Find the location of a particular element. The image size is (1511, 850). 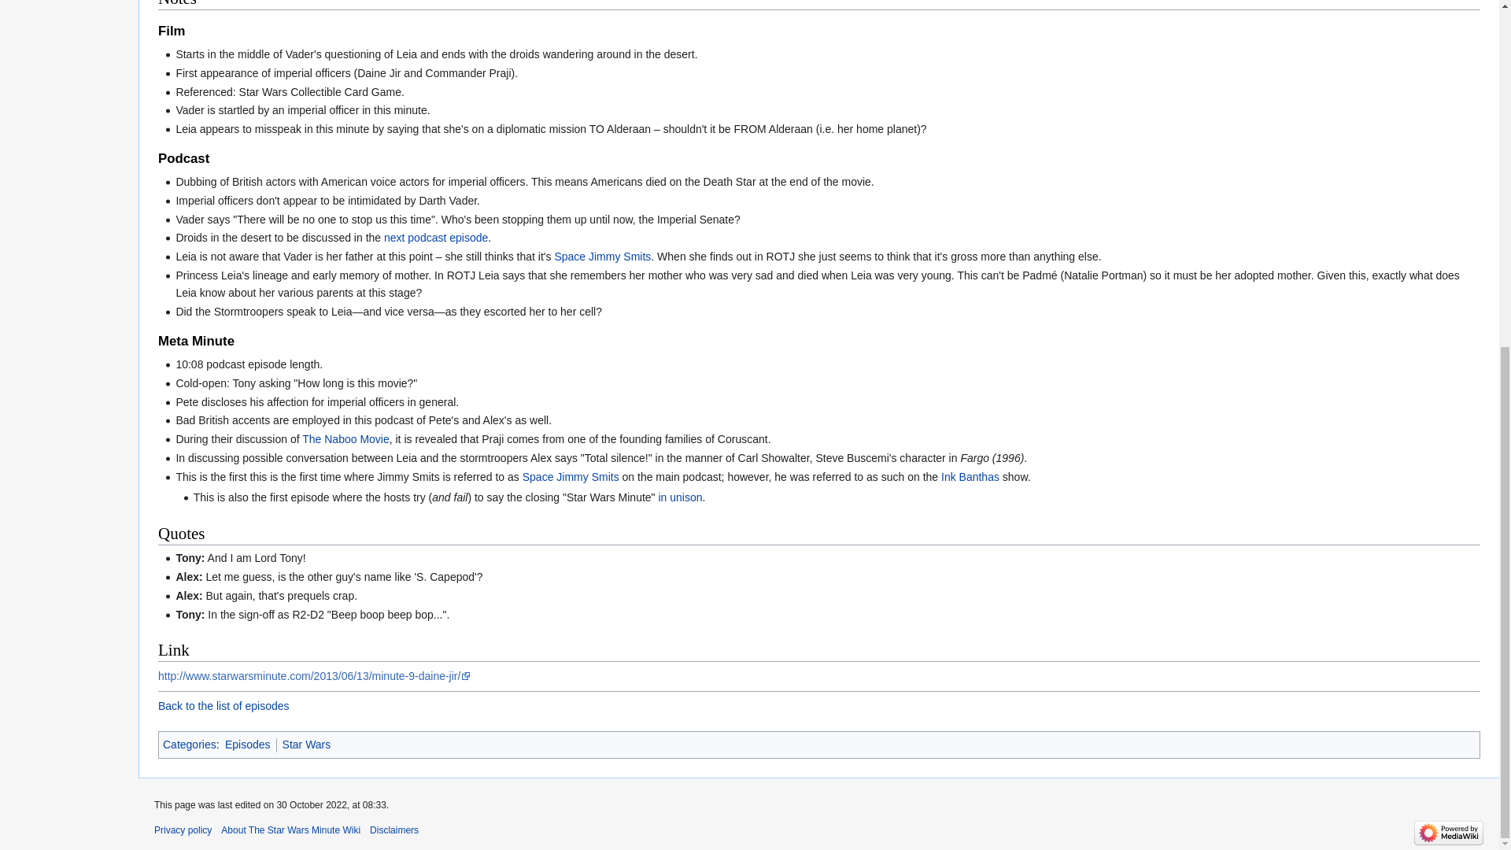

List of Star Wars Minute Episodes is located at coordinates (224, 705).